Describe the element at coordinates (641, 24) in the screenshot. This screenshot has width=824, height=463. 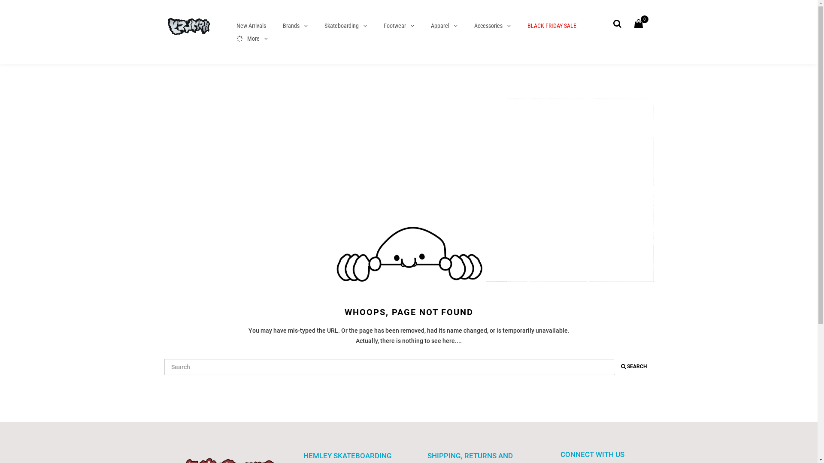
I see `0` at that location.